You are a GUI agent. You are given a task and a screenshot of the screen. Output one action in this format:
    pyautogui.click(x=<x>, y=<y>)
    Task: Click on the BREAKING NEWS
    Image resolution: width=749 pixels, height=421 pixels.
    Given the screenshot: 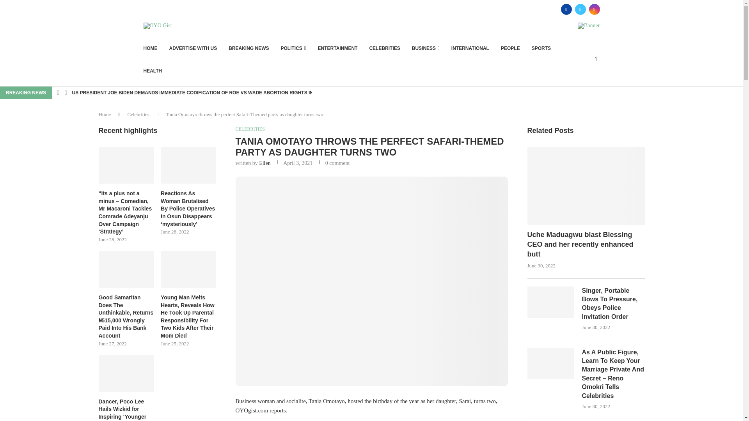 What is the action you would take?
    pyautogui.click(x=248, y=48)
    